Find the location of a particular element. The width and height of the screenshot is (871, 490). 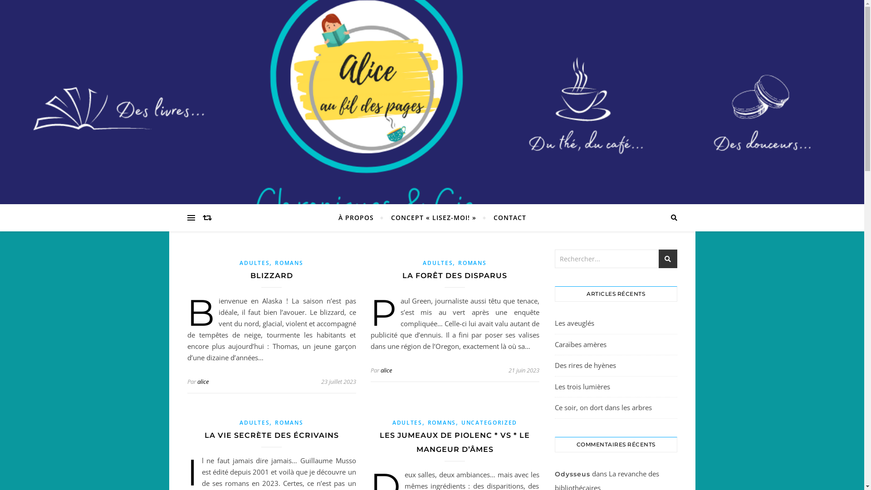

Ce soir, on dort dans les arbres is located at coordinates (603, 407).